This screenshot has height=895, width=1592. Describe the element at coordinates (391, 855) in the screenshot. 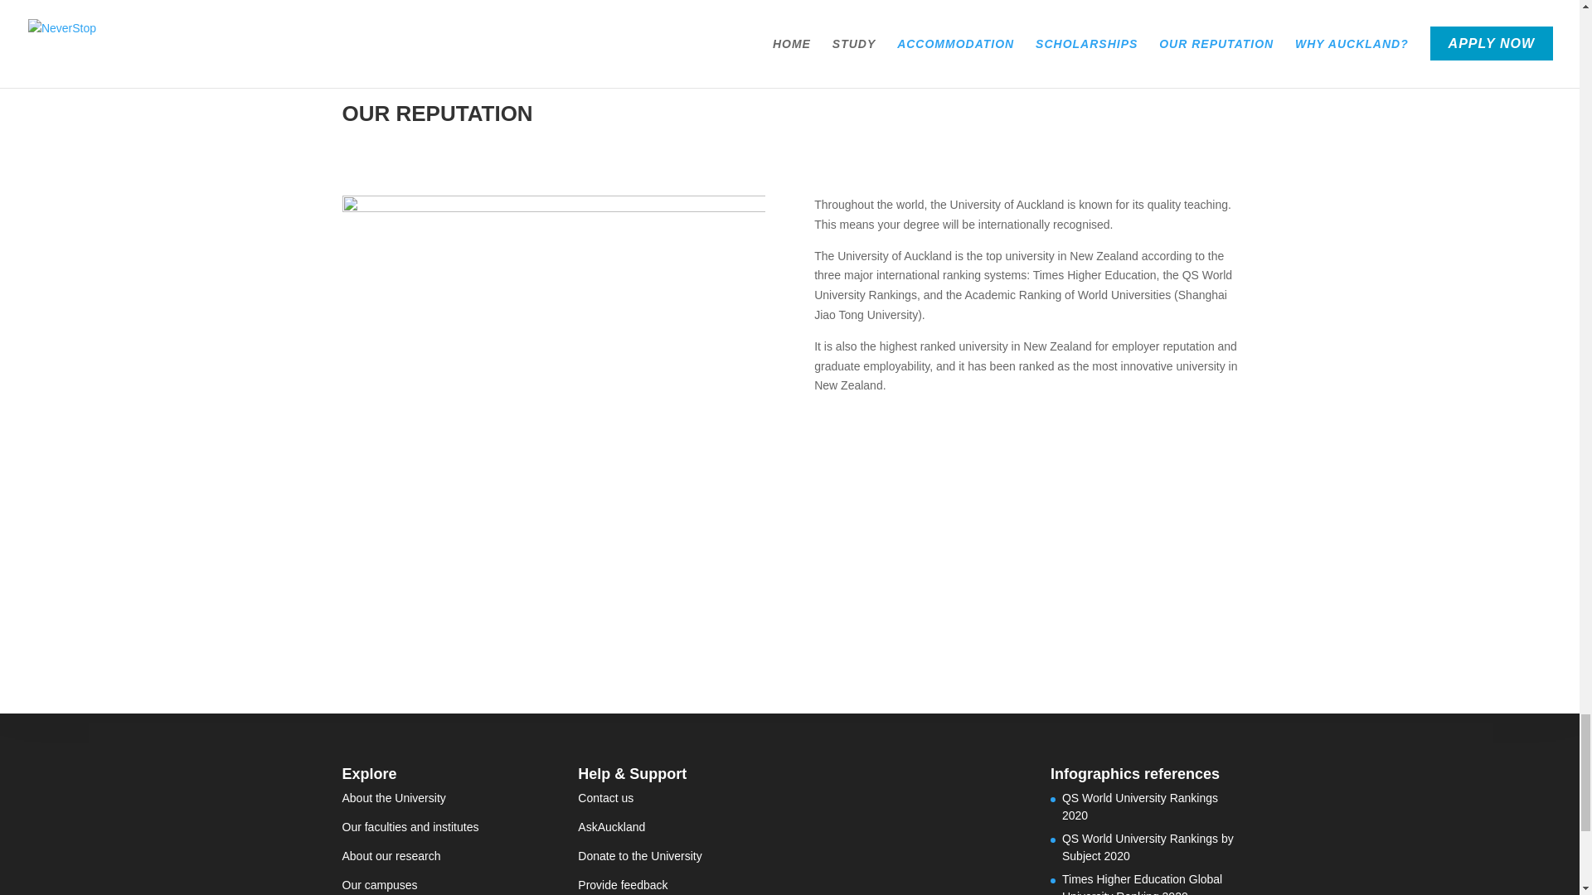

I see `About our research` at that location.